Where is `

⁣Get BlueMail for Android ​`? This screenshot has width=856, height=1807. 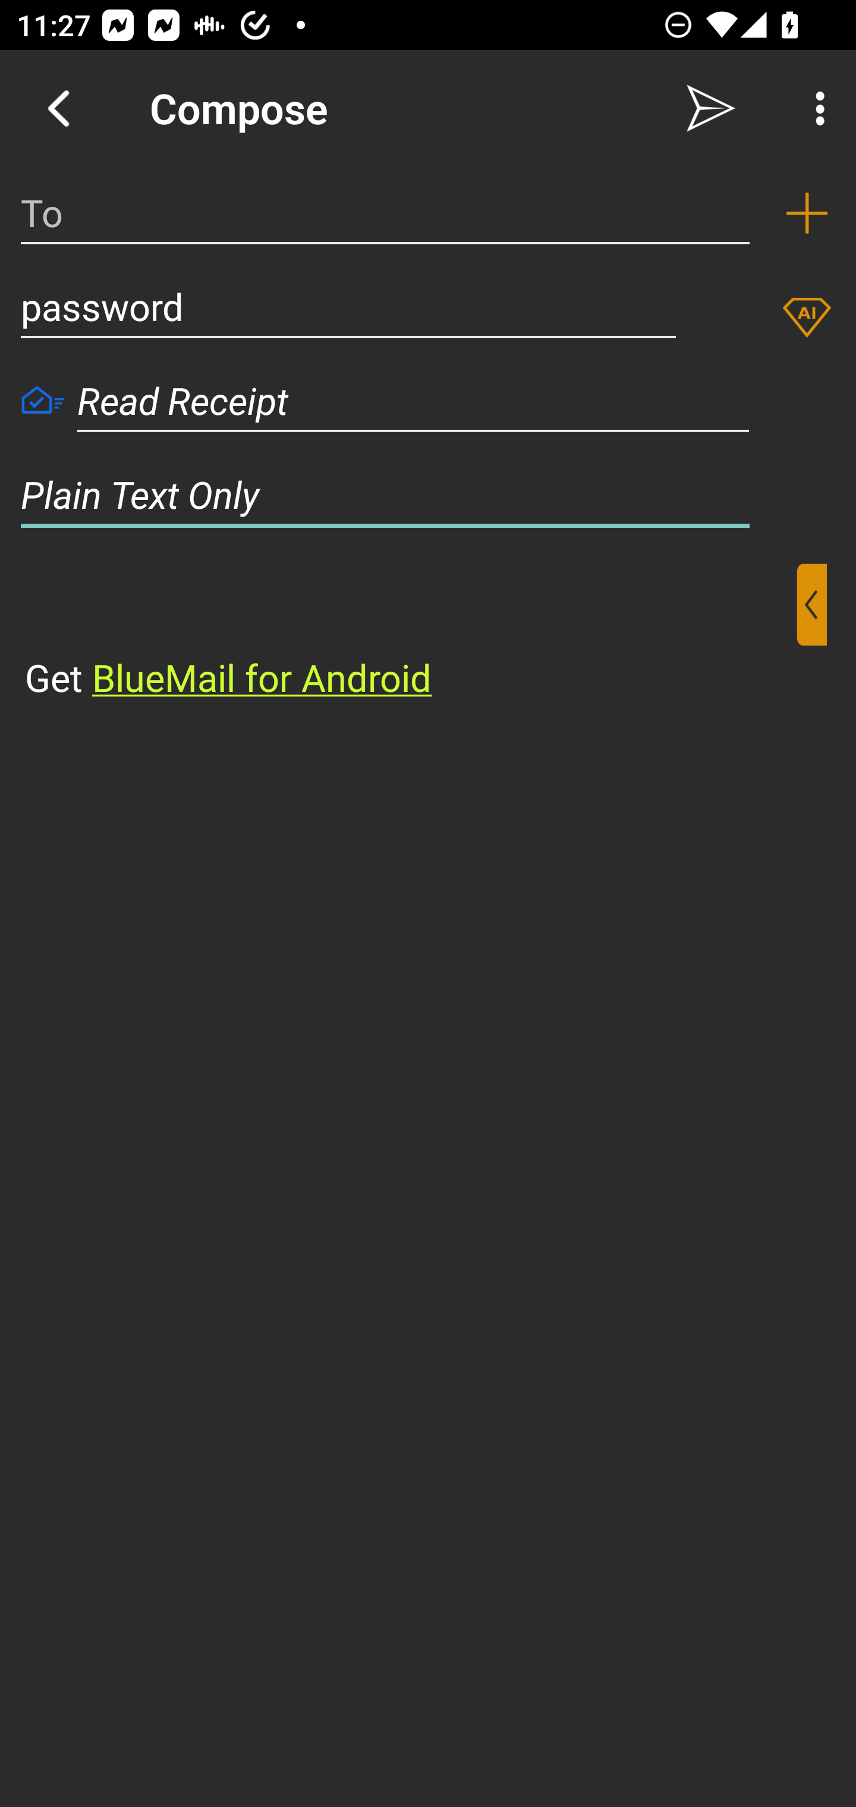 

⁣Get BlueMail for Android ​ is located at coordinates (410, 634).